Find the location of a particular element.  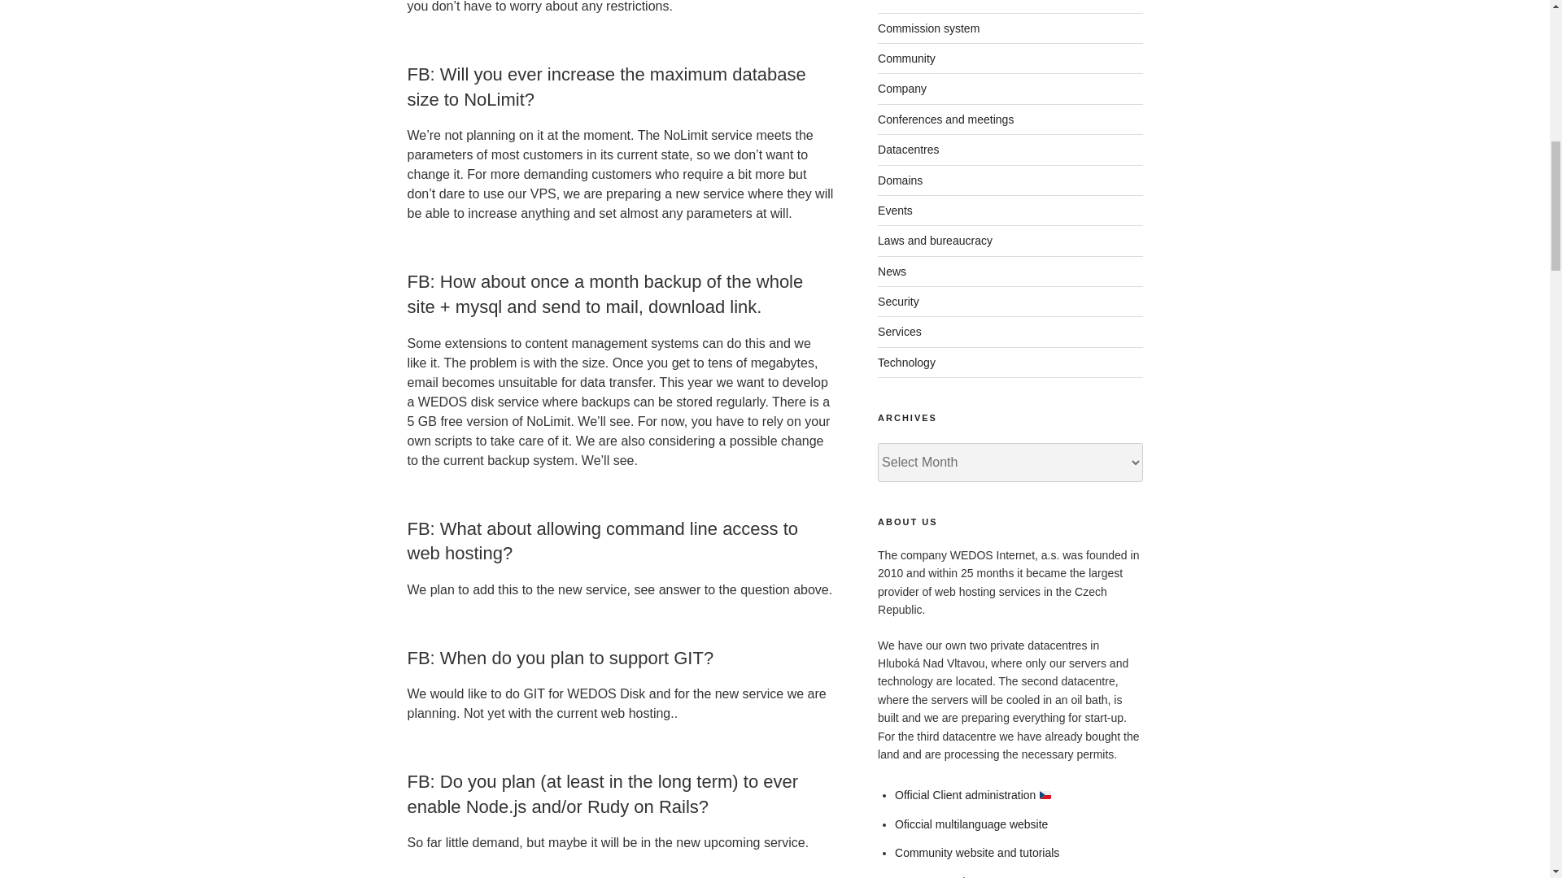

Conferences and meetings is located at coordinates (945, 120).